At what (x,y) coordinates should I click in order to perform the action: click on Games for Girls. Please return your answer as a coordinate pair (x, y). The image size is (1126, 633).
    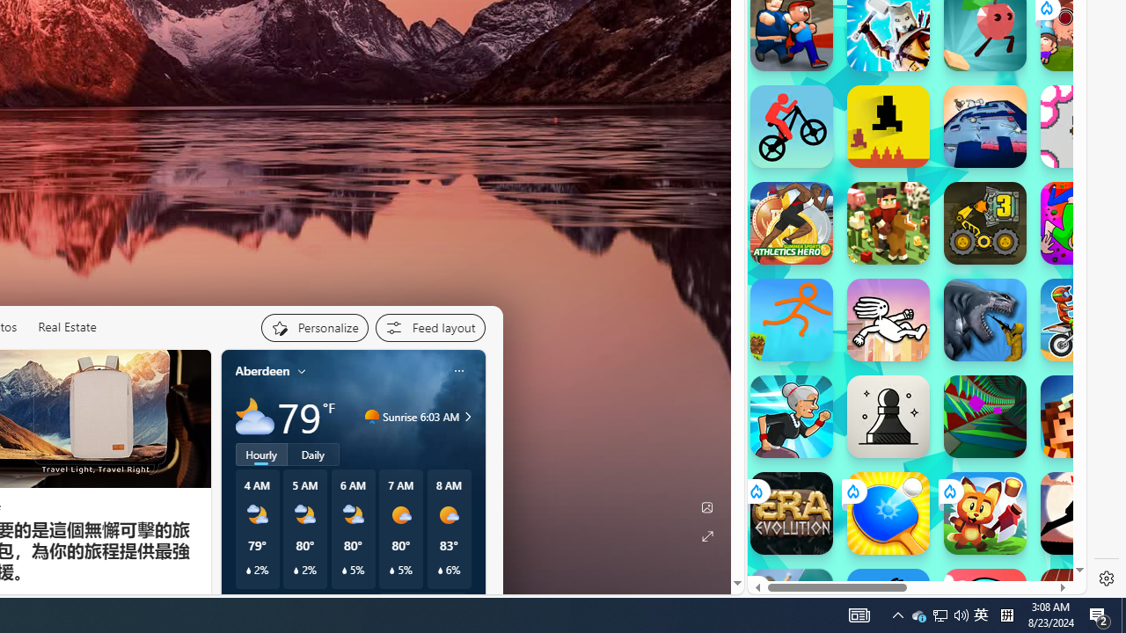
    Looking at the image, I should click on (917, 25).